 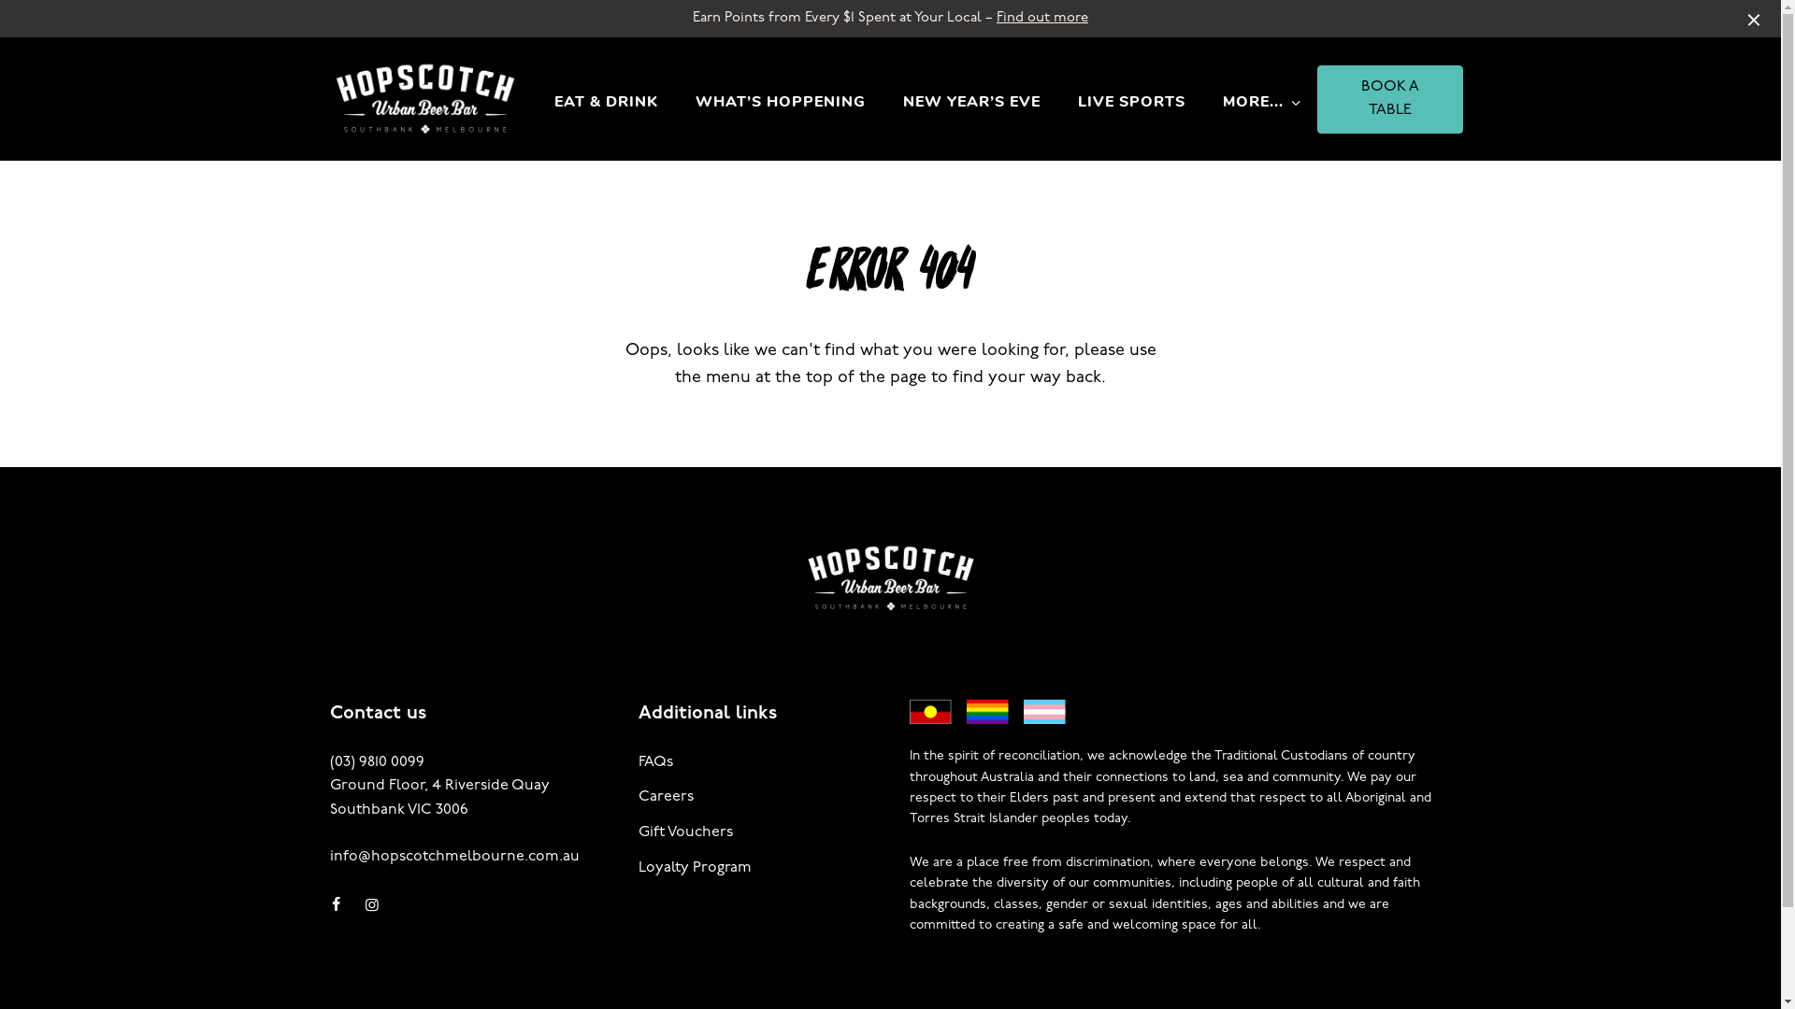 What do you see at coordinates (454, 858) in the screenshot?
I see `info@hopscotchmelbourne.com.au` at bounding box center [454, 858].